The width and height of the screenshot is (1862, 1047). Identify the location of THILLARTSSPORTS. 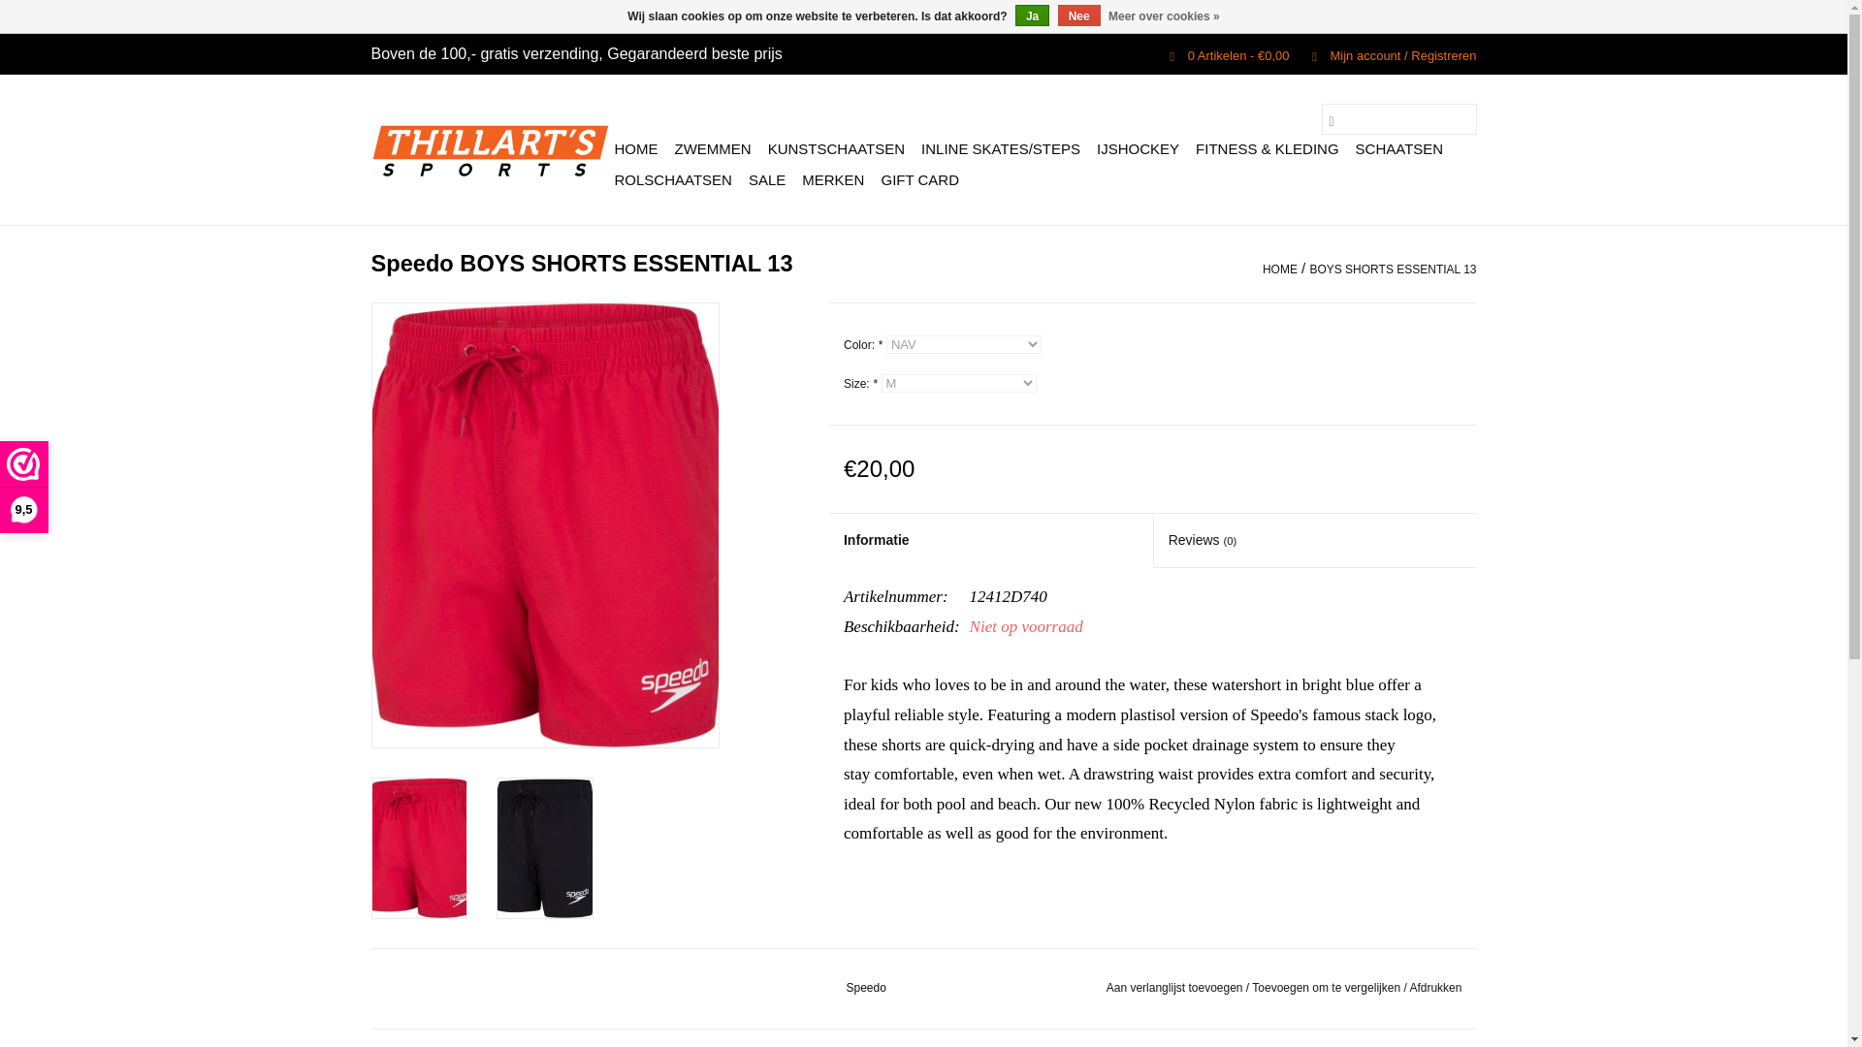
(489, 149).